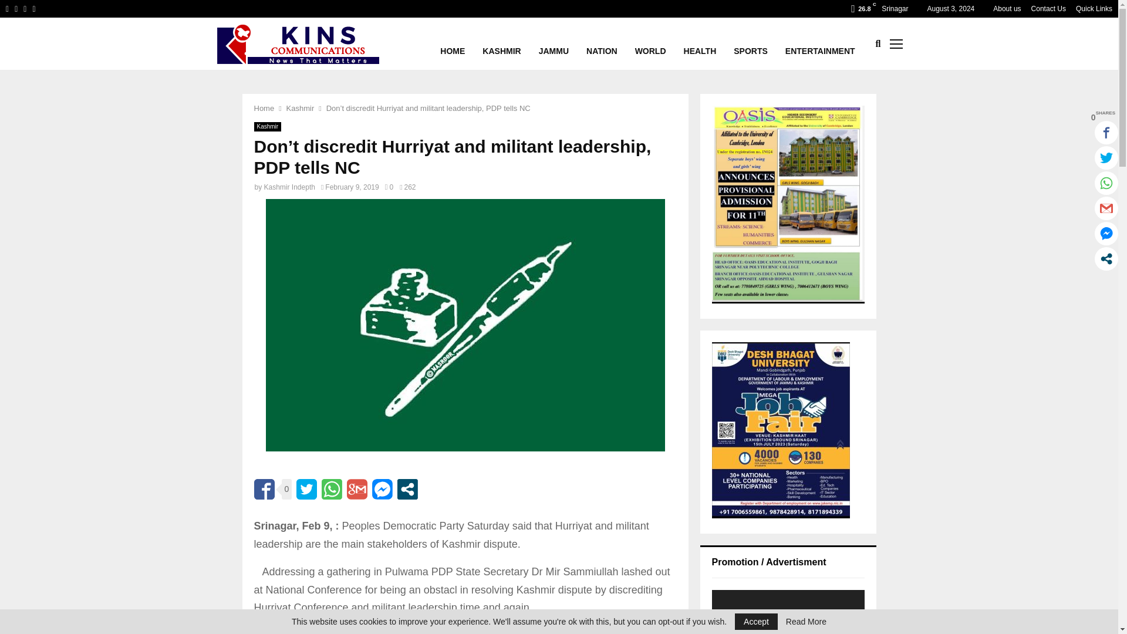 The height and width of the screenshot is (634, 1127). What do you see at coordinates (267, 127) in the screenshot?
I see `Kashmir` at bounding box center [267, 127].